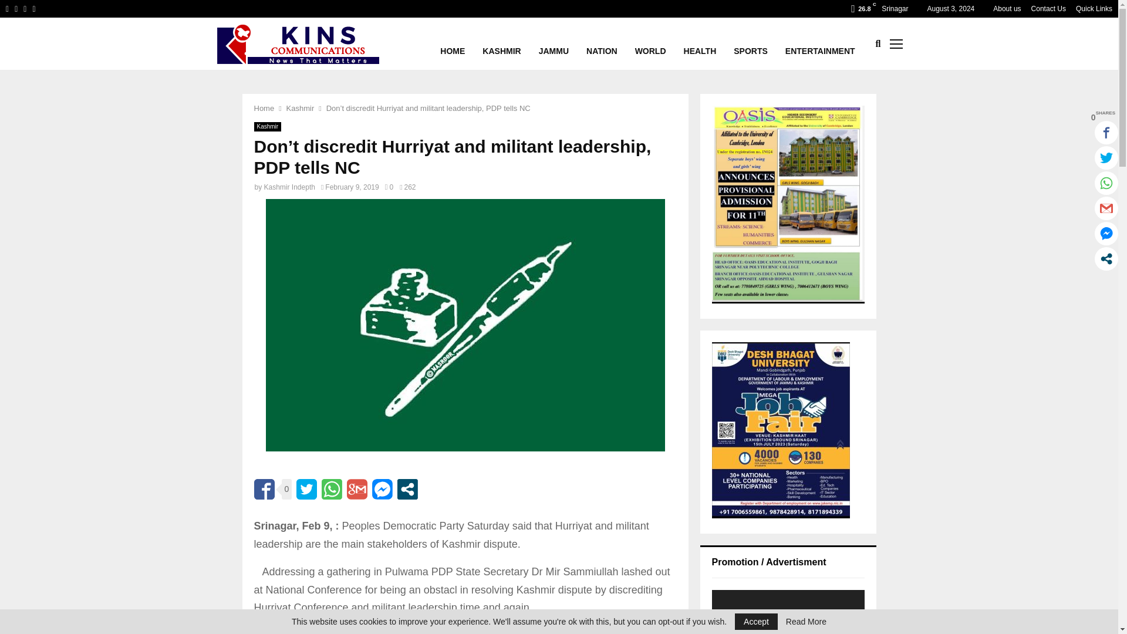 The height and width of the screenshot is (634, 1127). What do you see at coordinates (267, 127) in the screenshot?
I see `Kashmir` at bounding box center [267, 127].